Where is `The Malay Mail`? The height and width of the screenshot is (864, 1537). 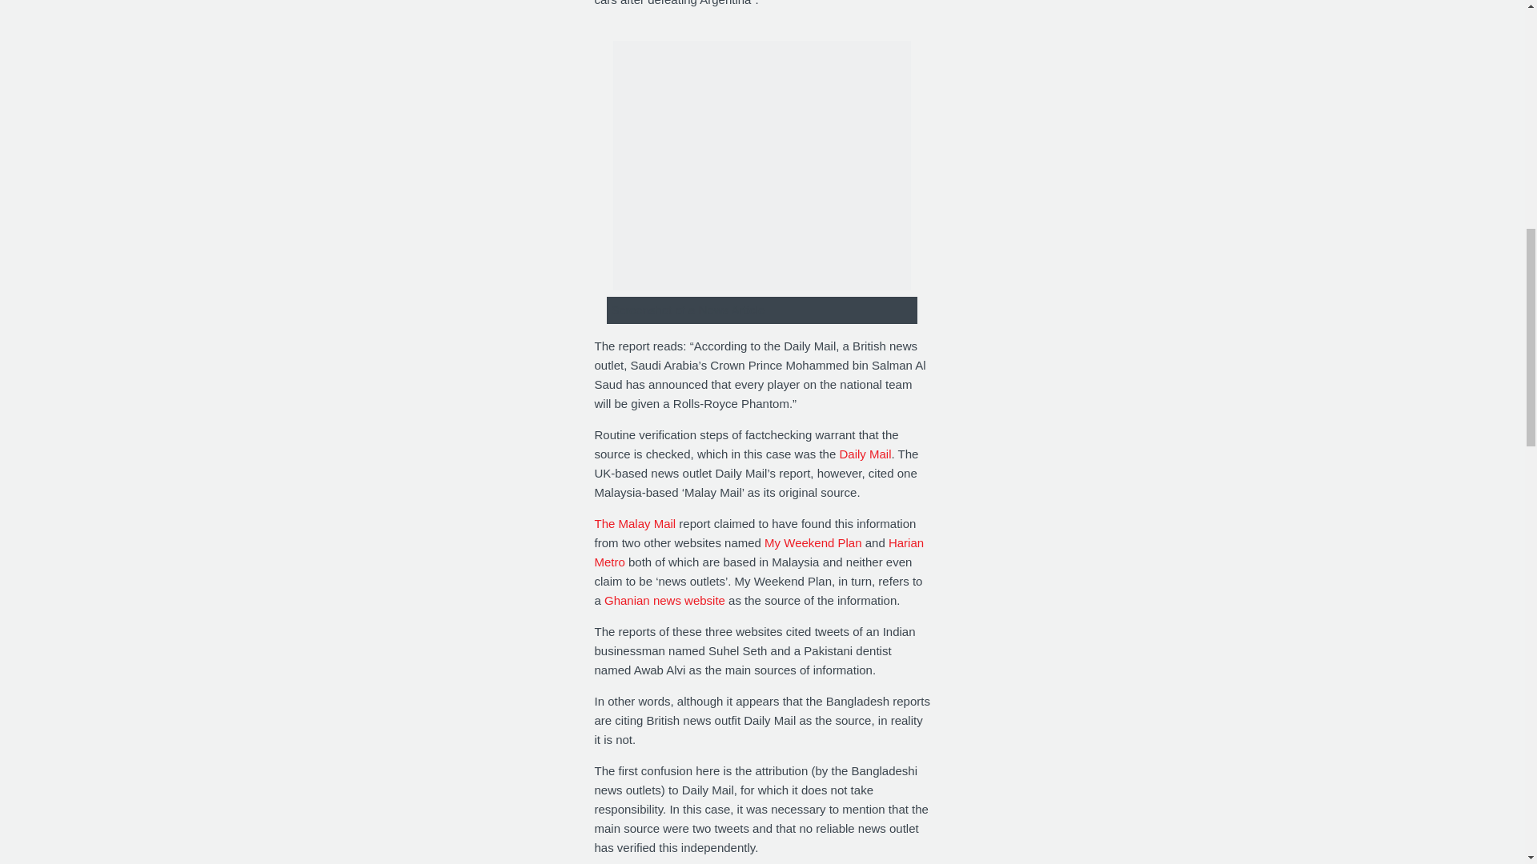
The Malay Mail is located at coordinates (634, 523).